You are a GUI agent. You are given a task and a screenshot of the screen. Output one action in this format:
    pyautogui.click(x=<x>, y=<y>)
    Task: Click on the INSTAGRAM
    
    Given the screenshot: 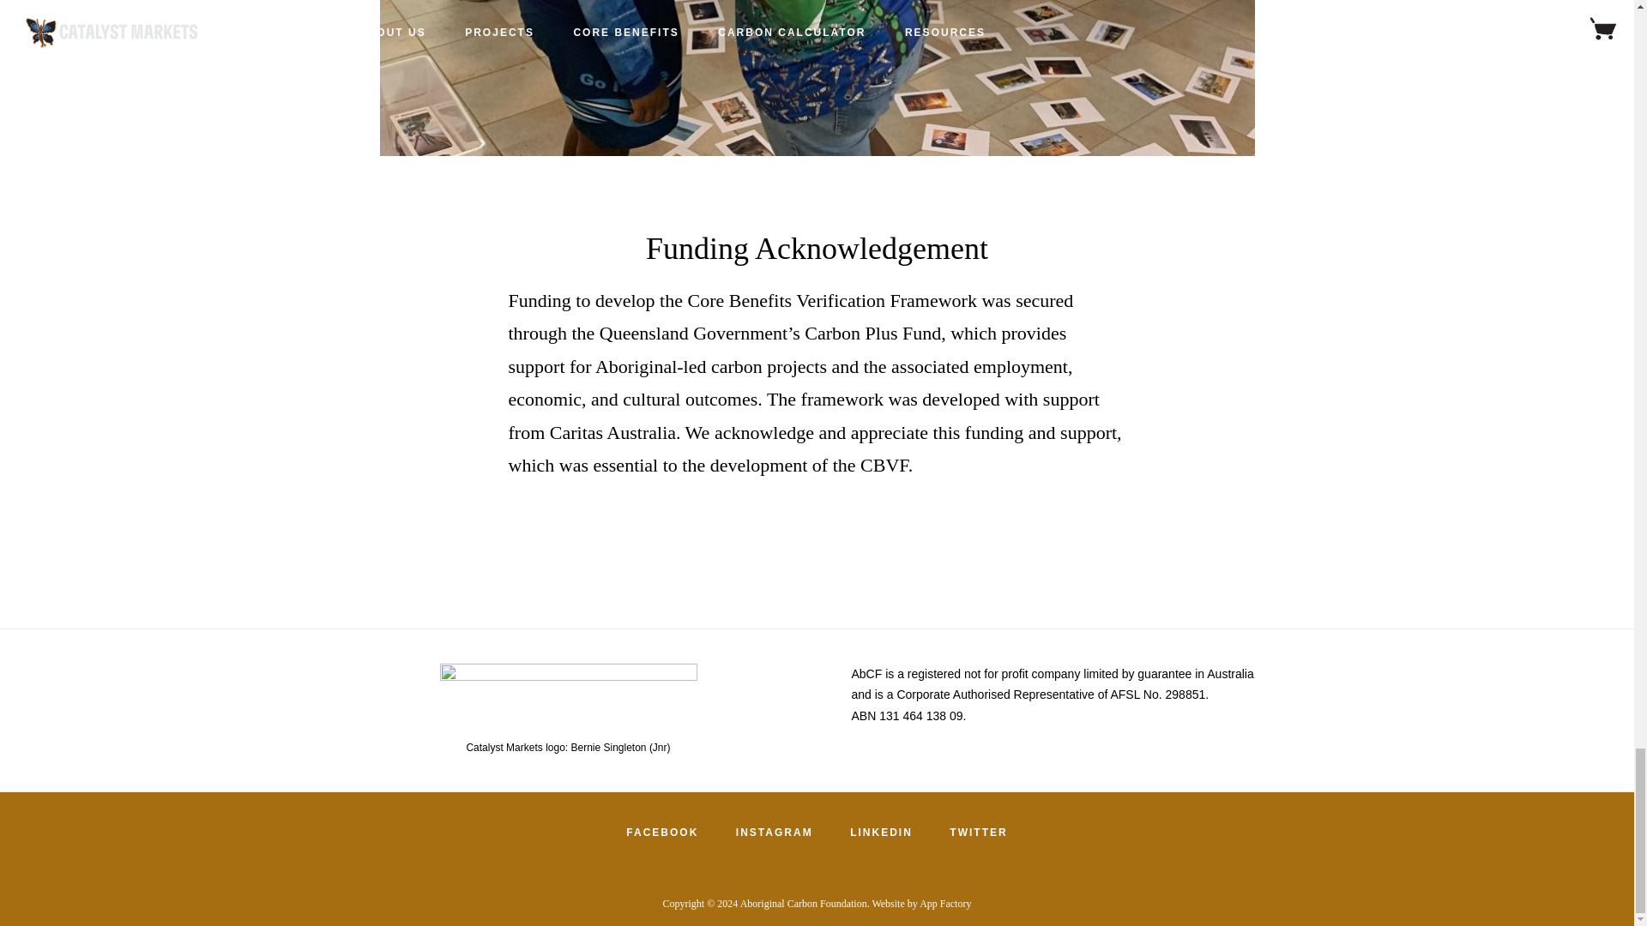 What is the action you would take?
    pyautogui.click(x=774, y=833)
    